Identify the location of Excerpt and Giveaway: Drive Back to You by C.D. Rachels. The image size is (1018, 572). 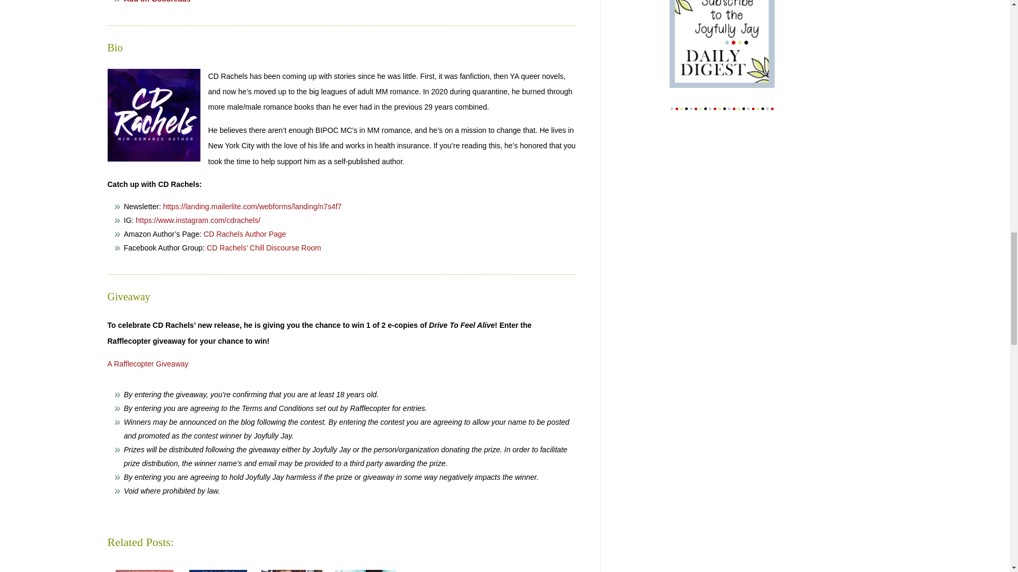
(217, 571).